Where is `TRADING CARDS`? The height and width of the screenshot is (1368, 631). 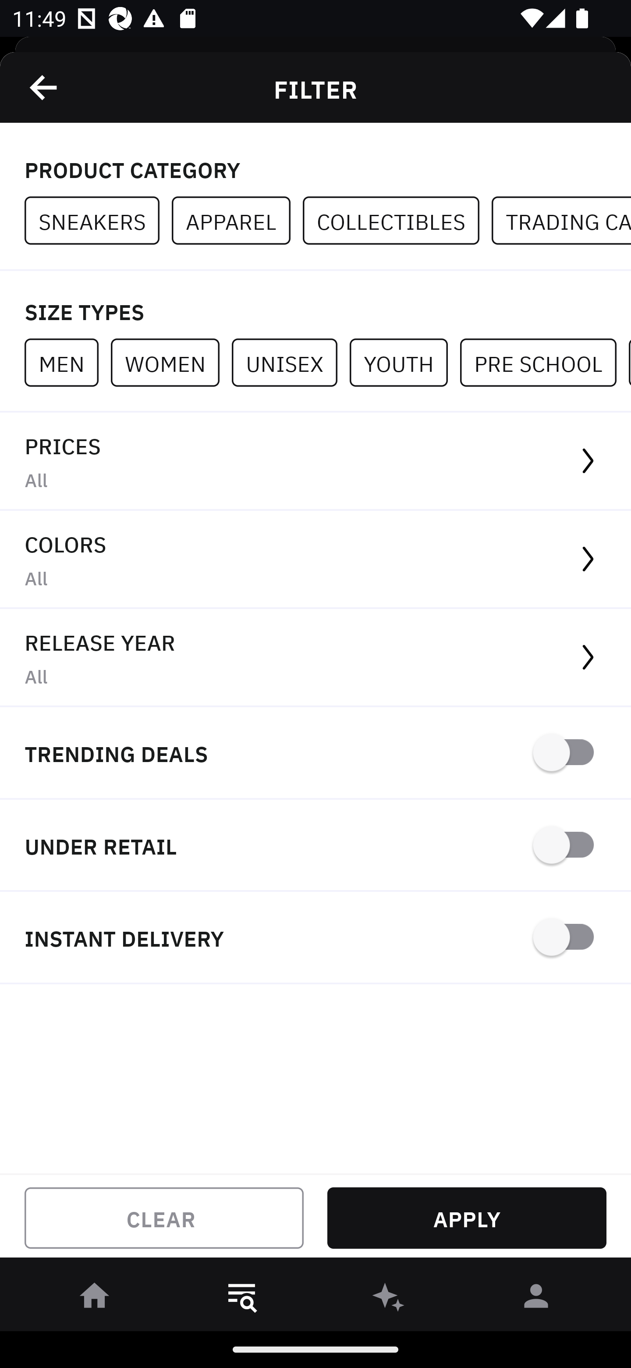 TRADING CARDS is located at coordinates (561, 221).